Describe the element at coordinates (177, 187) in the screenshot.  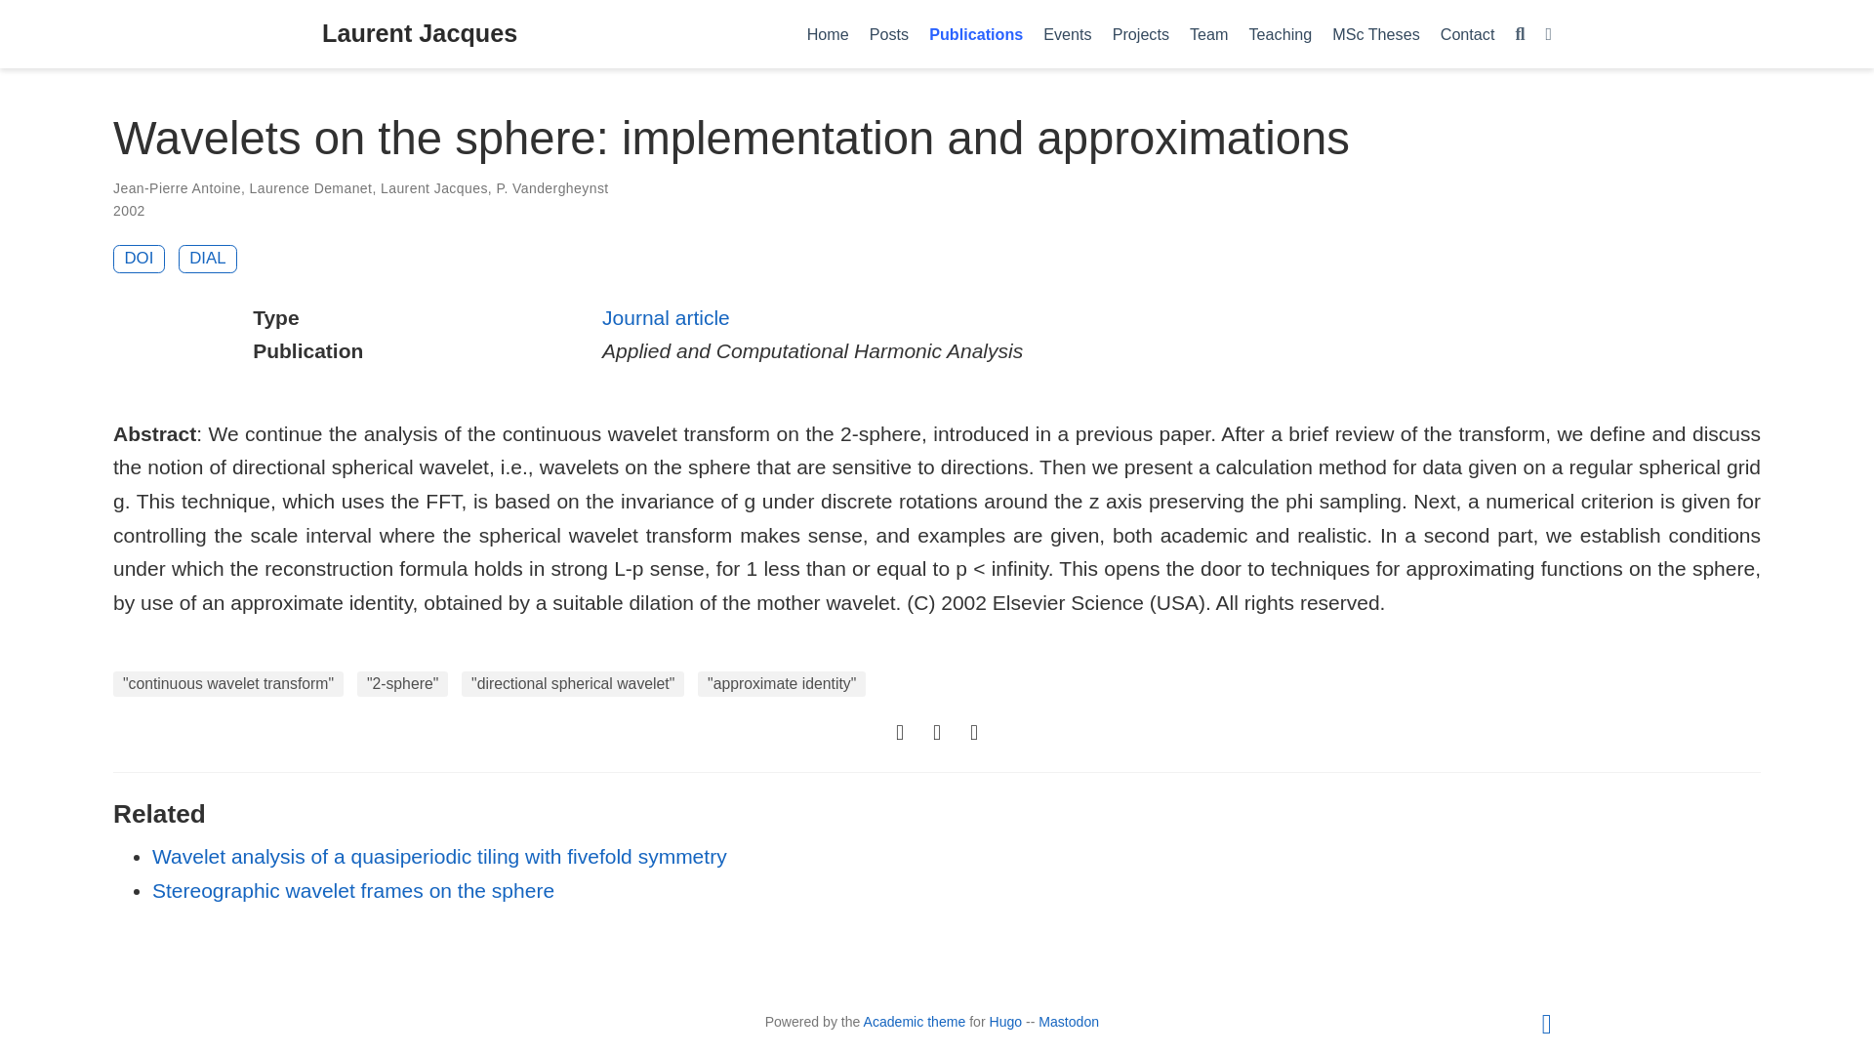
I see `Jean-Pierre Antoine` at that location.